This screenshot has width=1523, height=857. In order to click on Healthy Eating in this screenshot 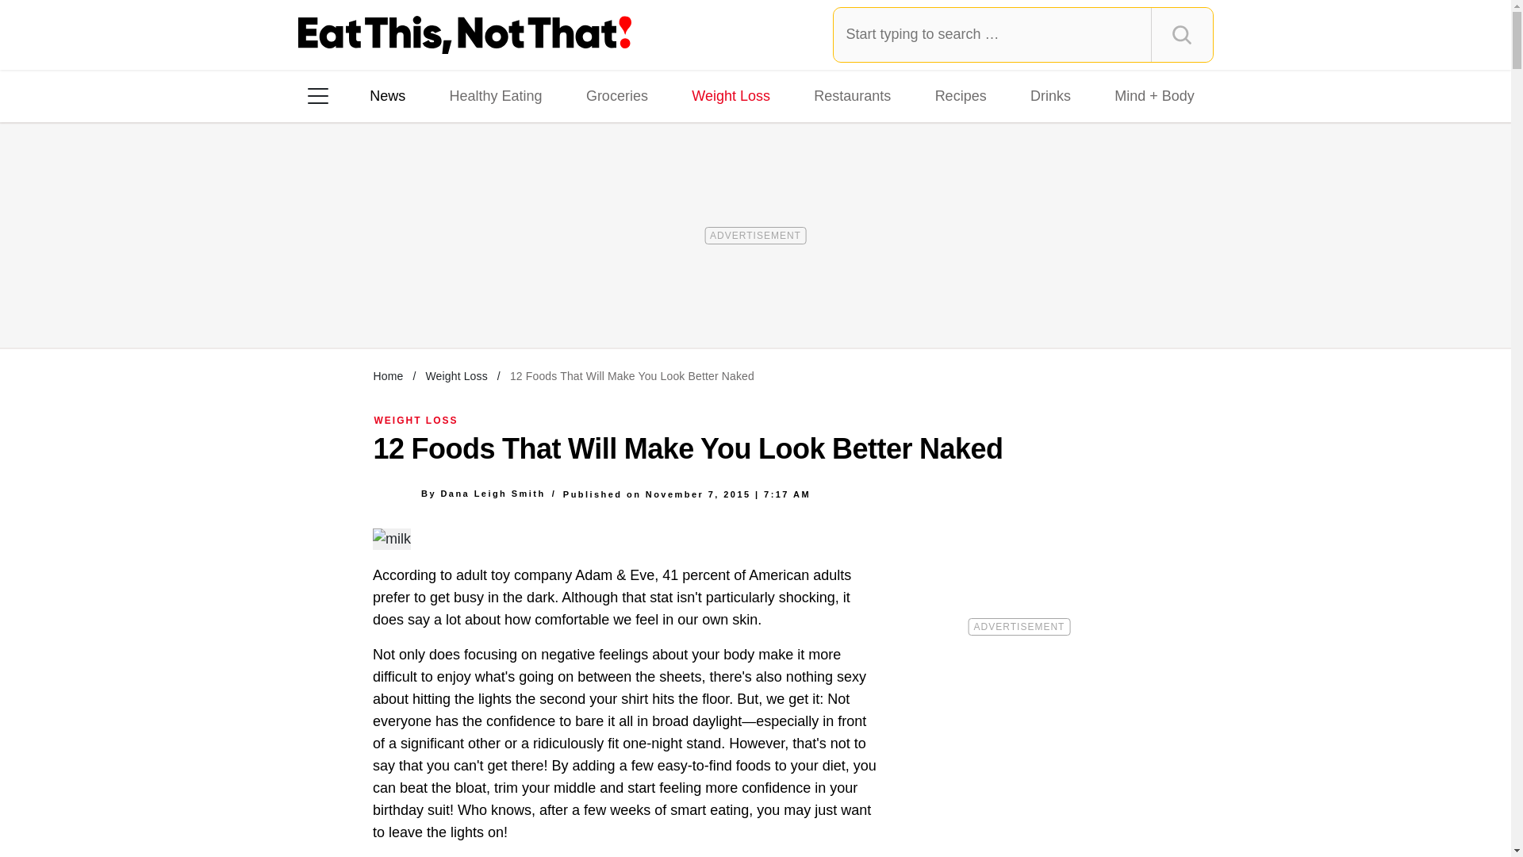, I will do `click(495, 95)`.